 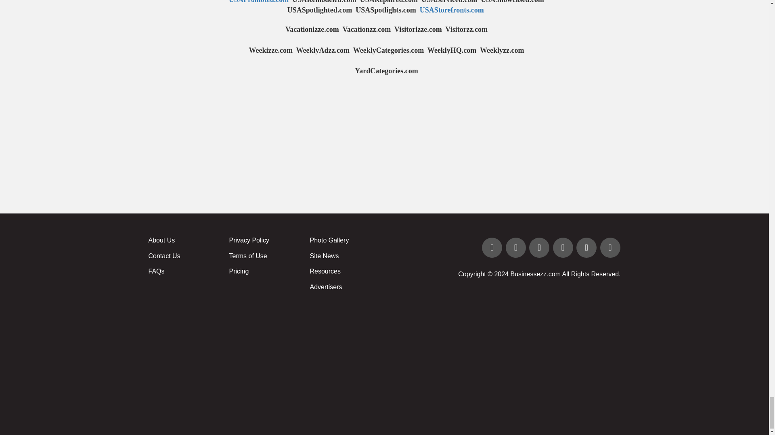 What do you see at coordinates (517, 248) in the screenshot?
I see `Follow Us on Twitter` at bounding box center [517, 248].